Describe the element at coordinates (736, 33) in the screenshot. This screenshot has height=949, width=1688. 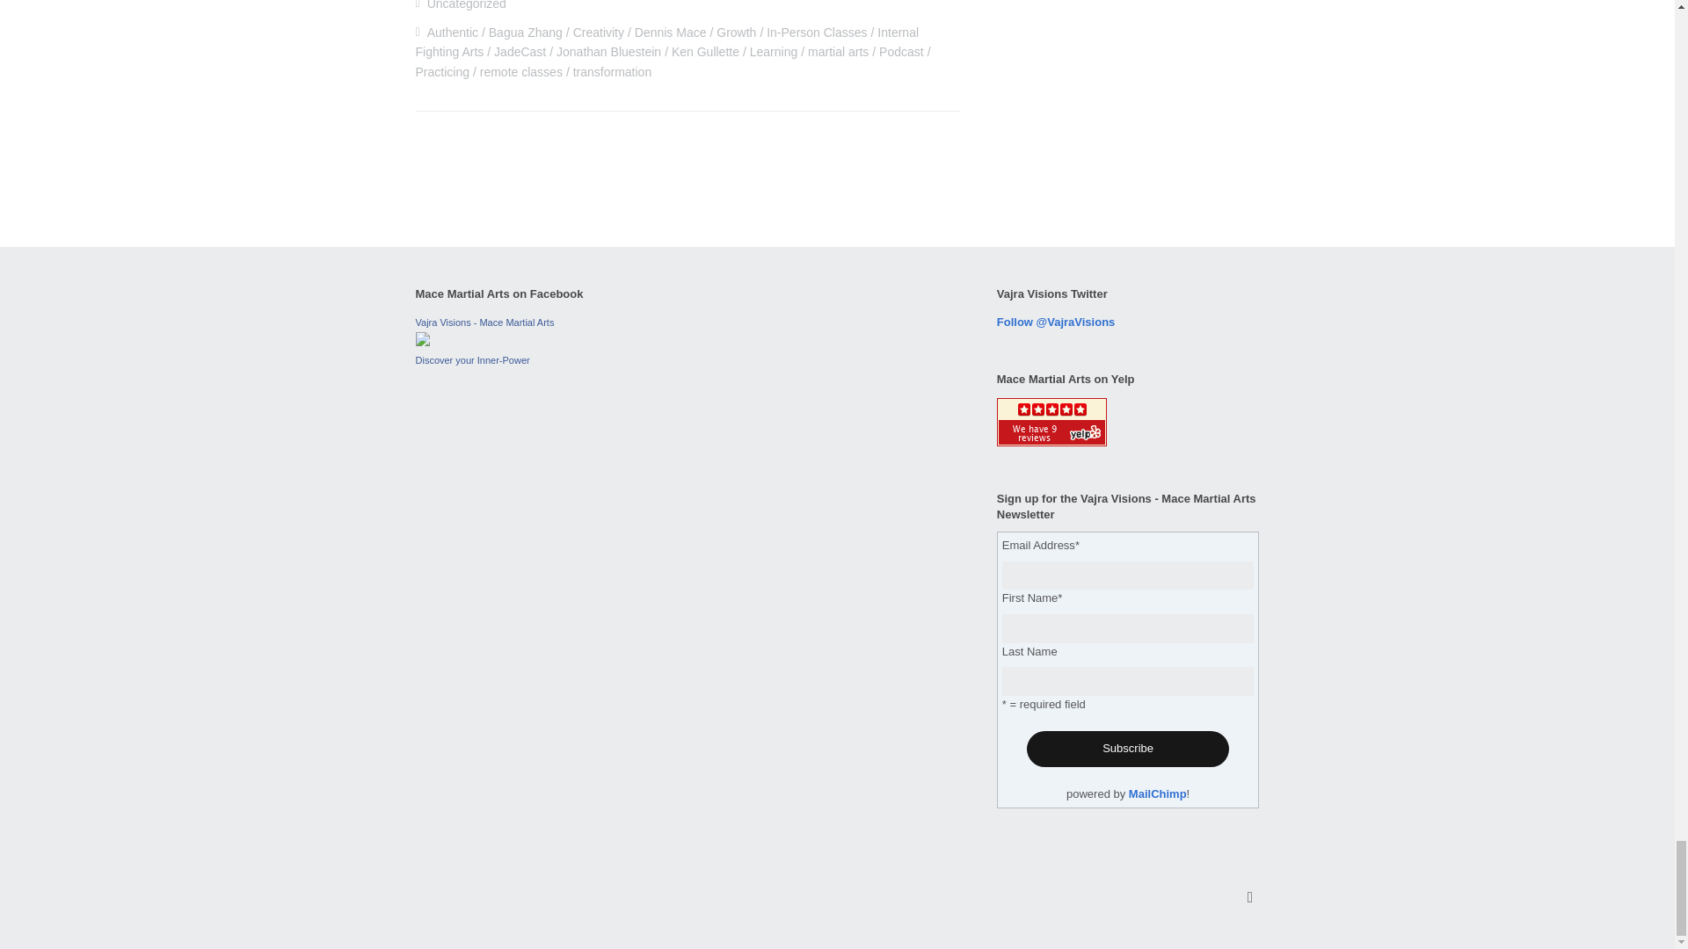
I see `Growth` at that location.